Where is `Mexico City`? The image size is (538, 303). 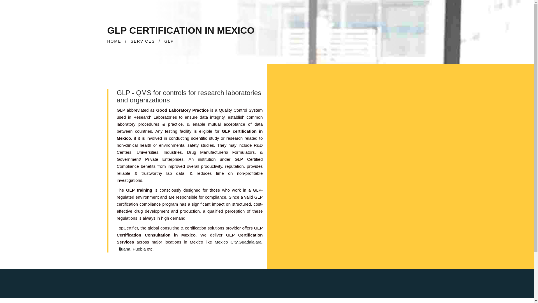
Mexico City is located at coordinates (226, 242).